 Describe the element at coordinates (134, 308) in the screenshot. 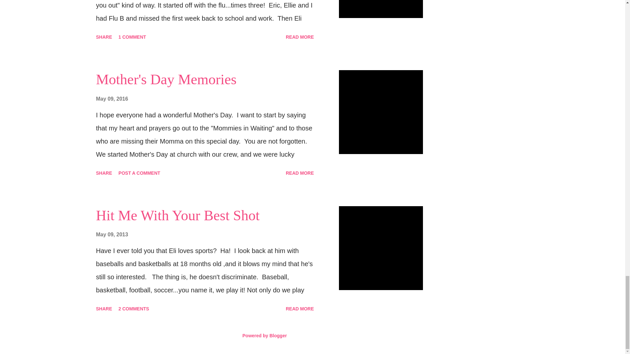

I see `2 COMMENTS` at that location.